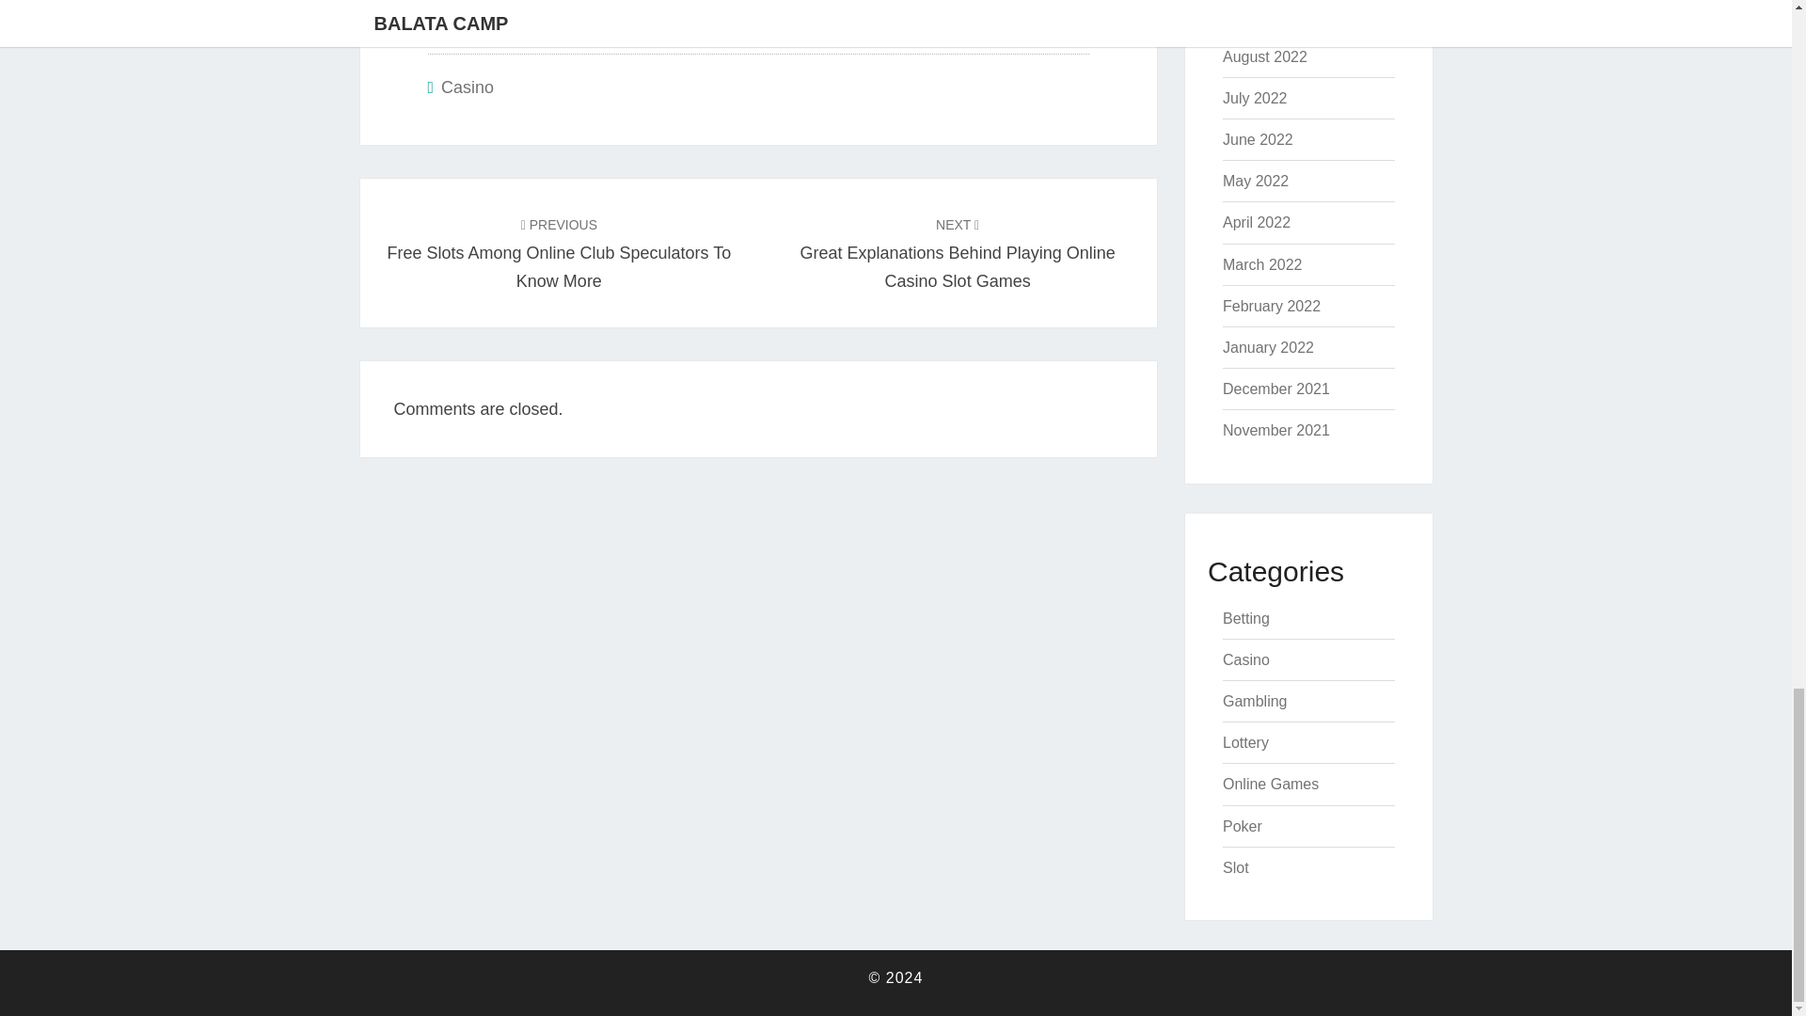 Image resolution: width=1806 pixels, height=1016 pixels. I want to click on September 2022, so click(1277, 15).